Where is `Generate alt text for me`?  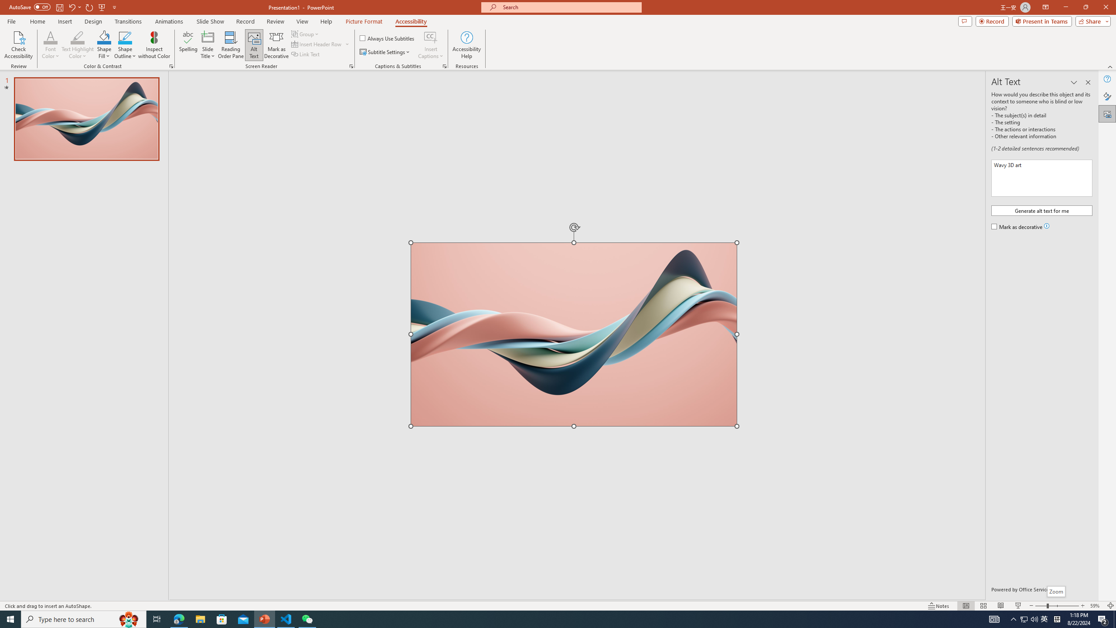
Generate alt text for me is located at coordinates (1042, 210).